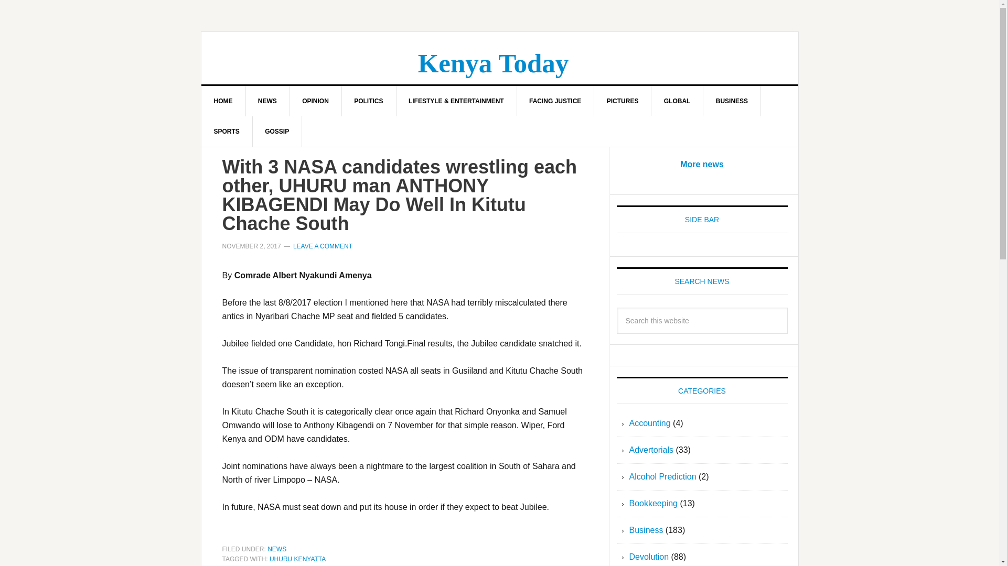 Image resolution: width=1007 pixels, height=566 pixels. What do you see at coordinates (316, 101) in the screenshot?
I see `OPINION` at bounding box center [316, 101].